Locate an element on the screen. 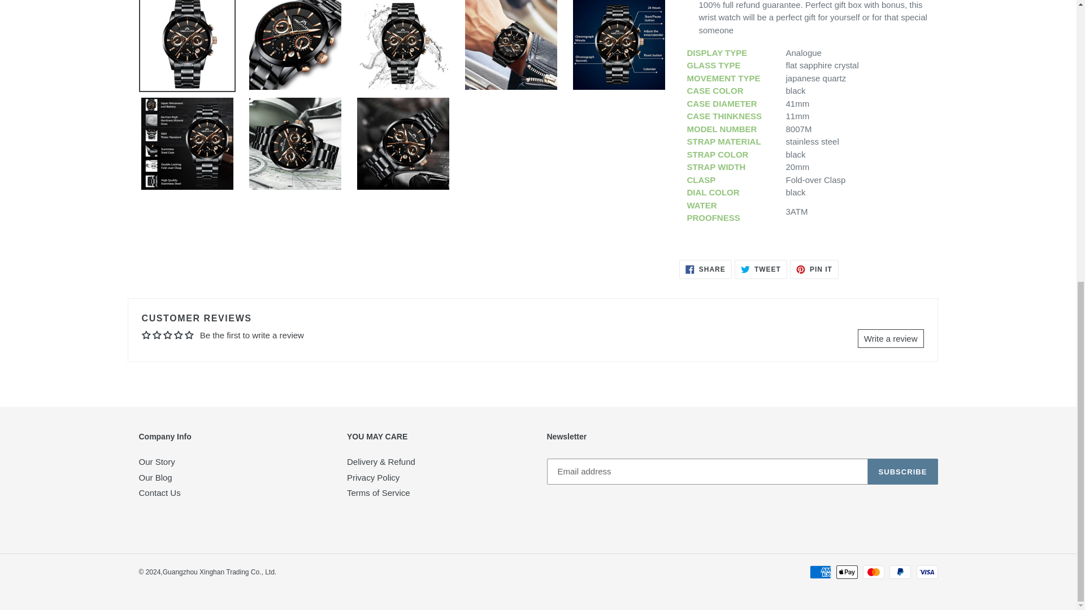  Privacy Policy is located at coordinates (705, 269).